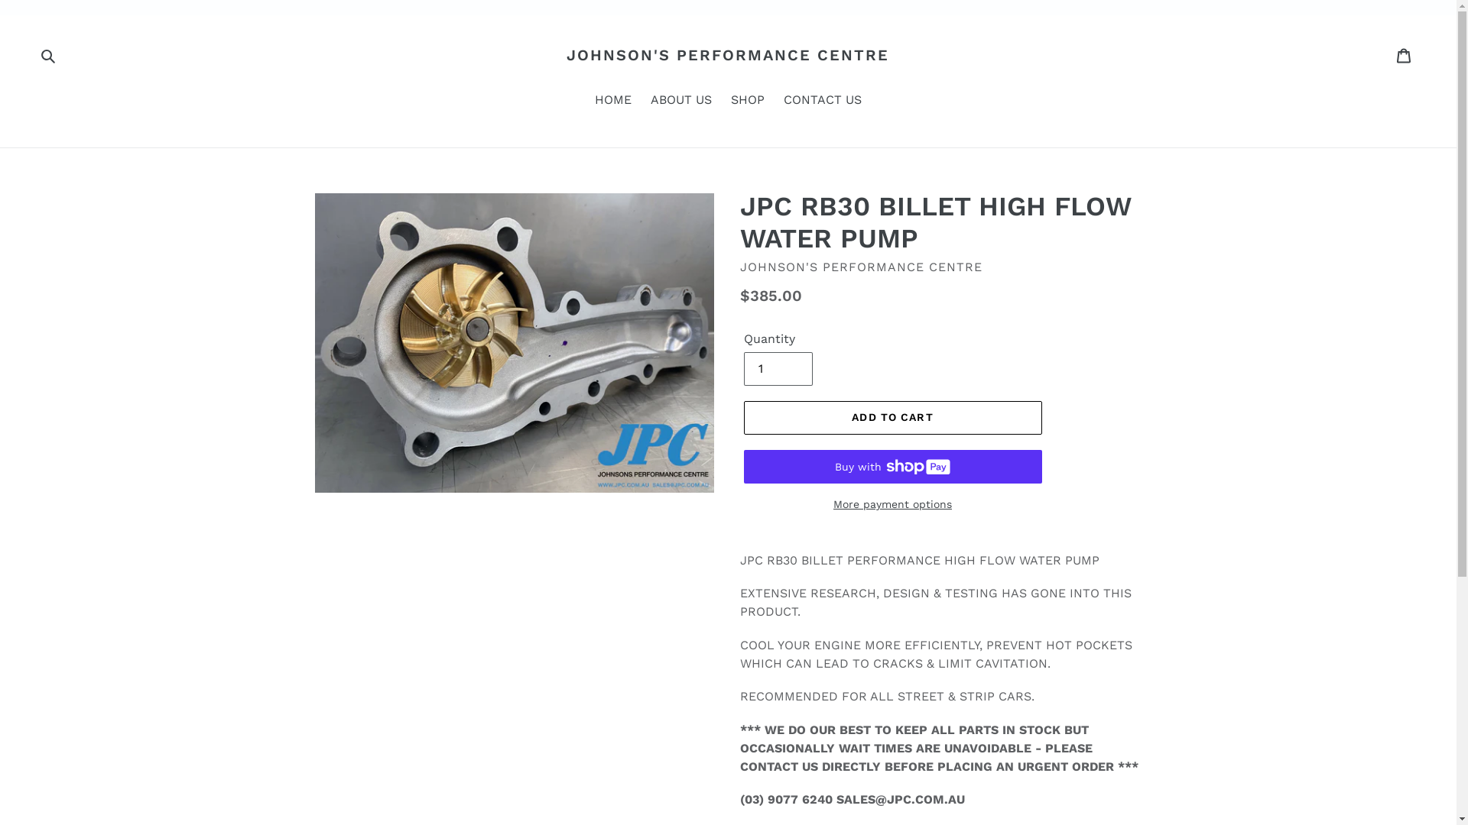 The width and height of the screenshot is (1468, 825). Describe the element at coordinates (1405, 55) in the screenshot. I see `Cart` at that location.